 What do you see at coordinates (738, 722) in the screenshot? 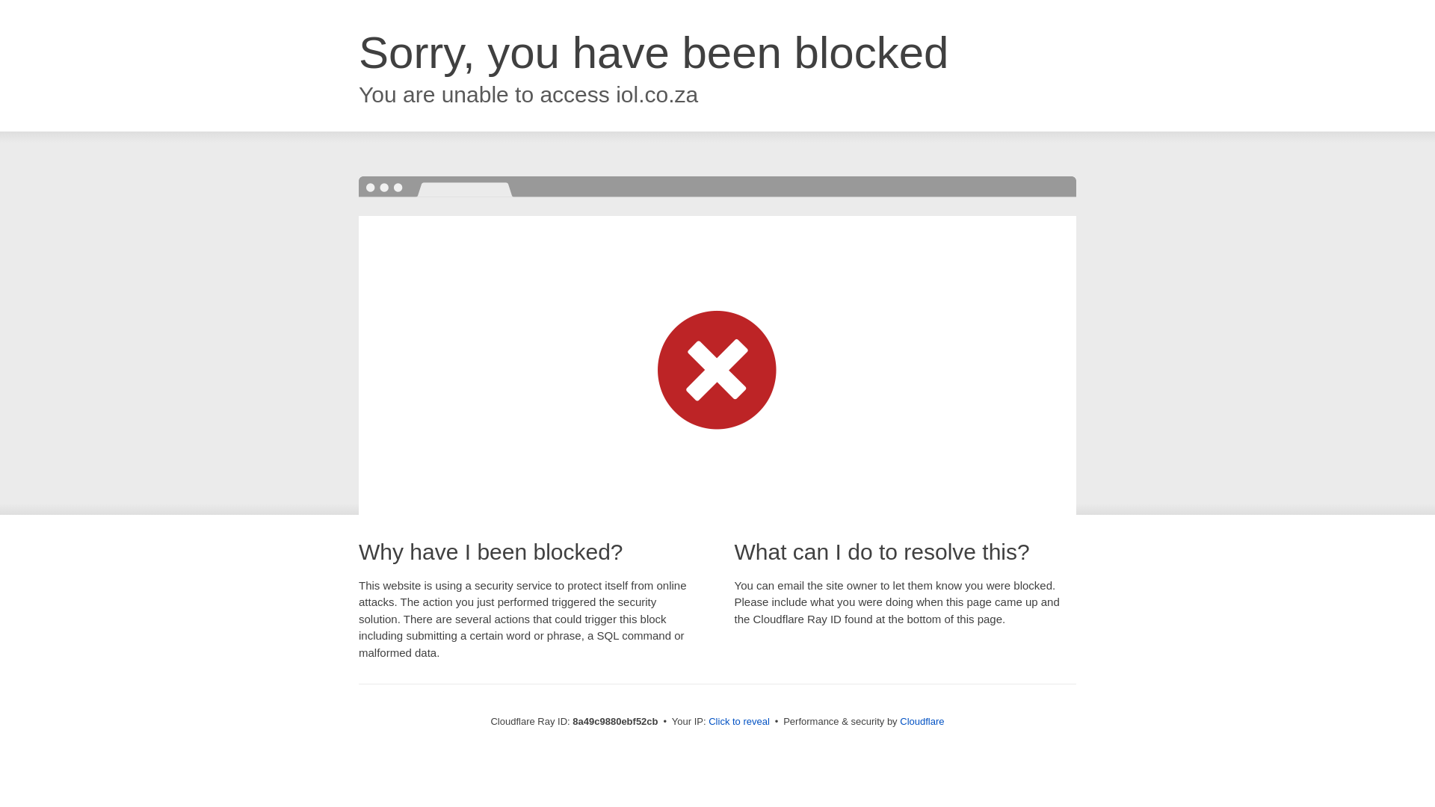
I see `Click to reveal` at bounding box center [738, 722].